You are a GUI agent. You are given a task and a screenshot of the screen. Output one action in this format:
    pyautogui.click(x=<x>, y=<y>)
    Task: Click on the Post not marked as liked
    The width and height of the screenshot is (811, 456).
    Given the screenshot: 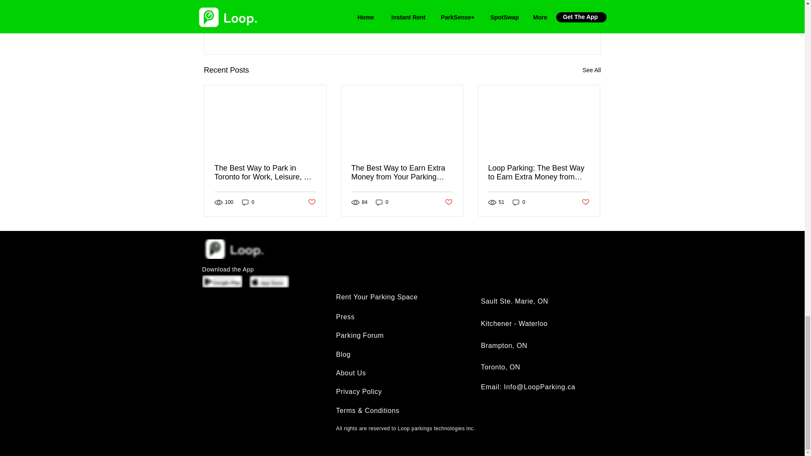 What is the action you would take?
    pyautogui.click(x=311, y=202)
    